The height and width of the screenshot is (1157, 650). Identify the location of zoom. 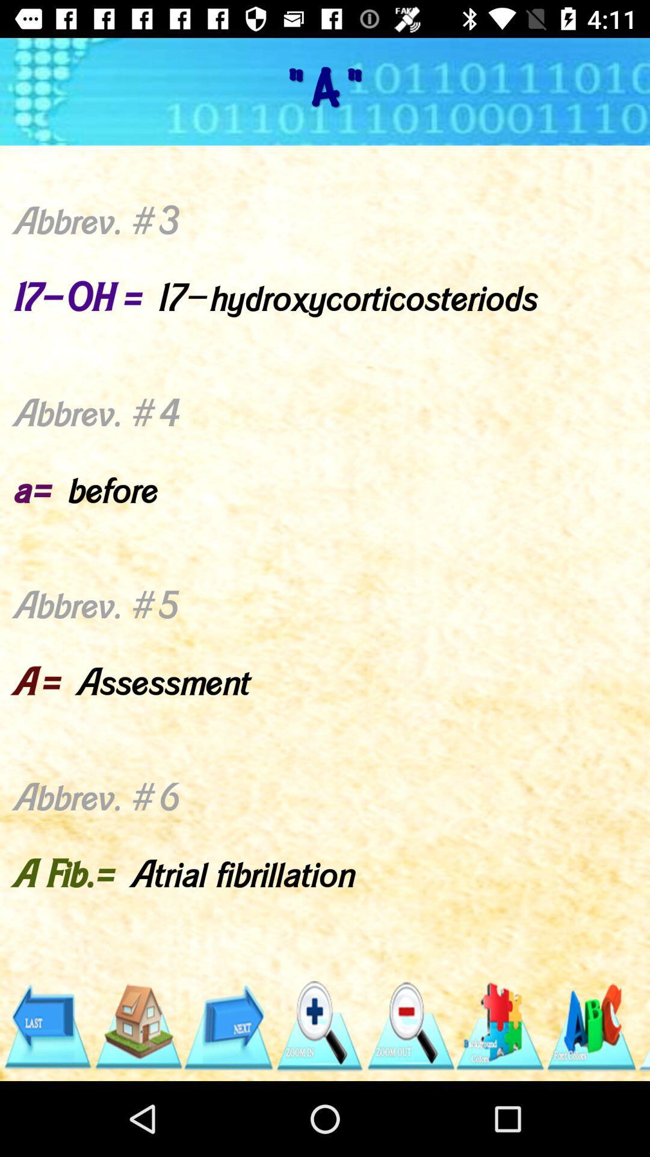
(319, 1027).